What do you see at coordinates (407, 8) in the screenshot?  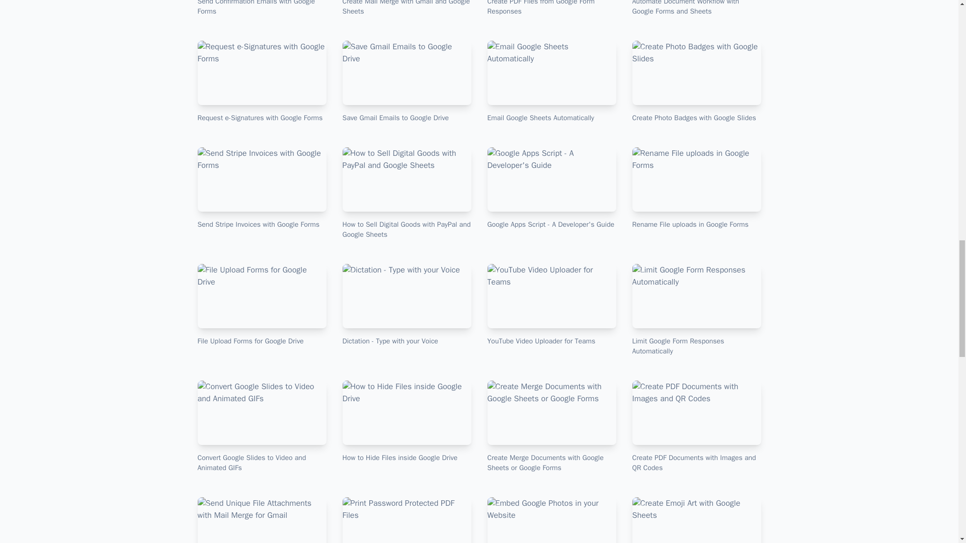 I see `Create Mail Merge with Gmail and Google Sheets` at bounding box center [407, 8].